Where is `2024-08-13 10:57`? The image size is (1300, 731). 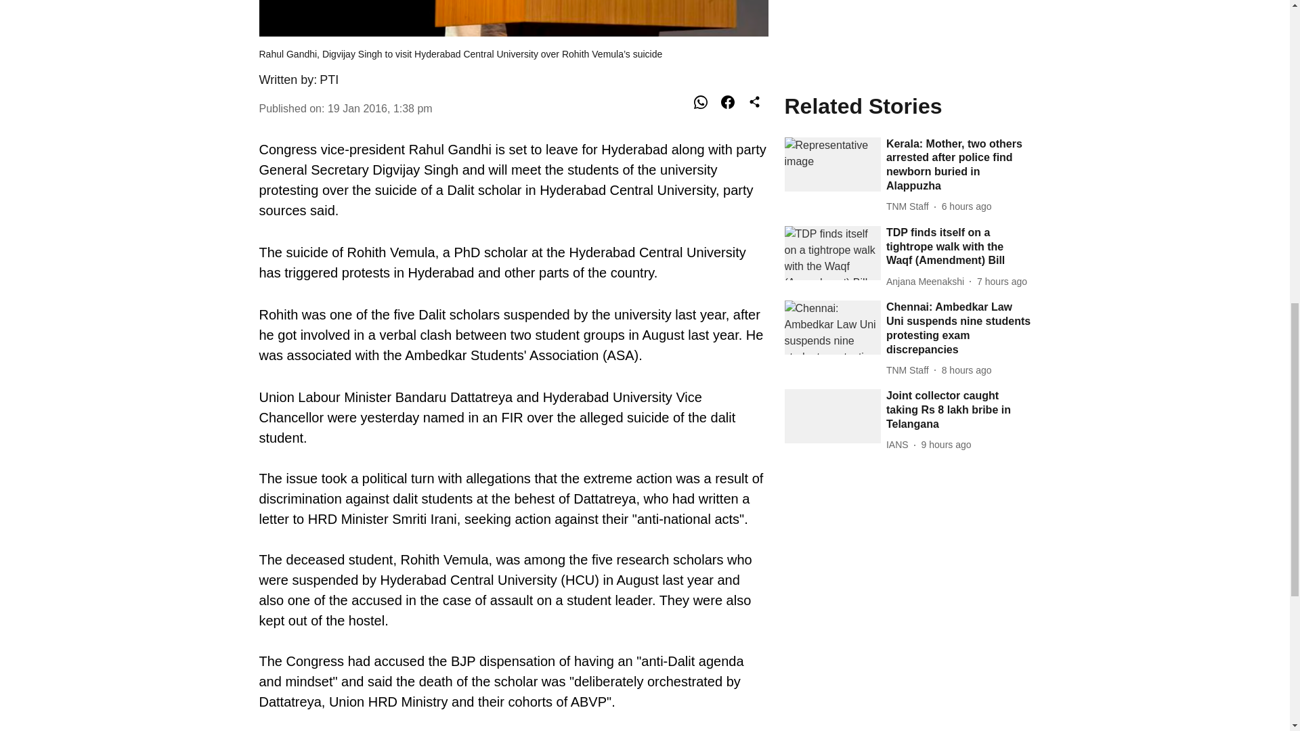
2024-08-13 10:57 is located at coordinates (947, 110).